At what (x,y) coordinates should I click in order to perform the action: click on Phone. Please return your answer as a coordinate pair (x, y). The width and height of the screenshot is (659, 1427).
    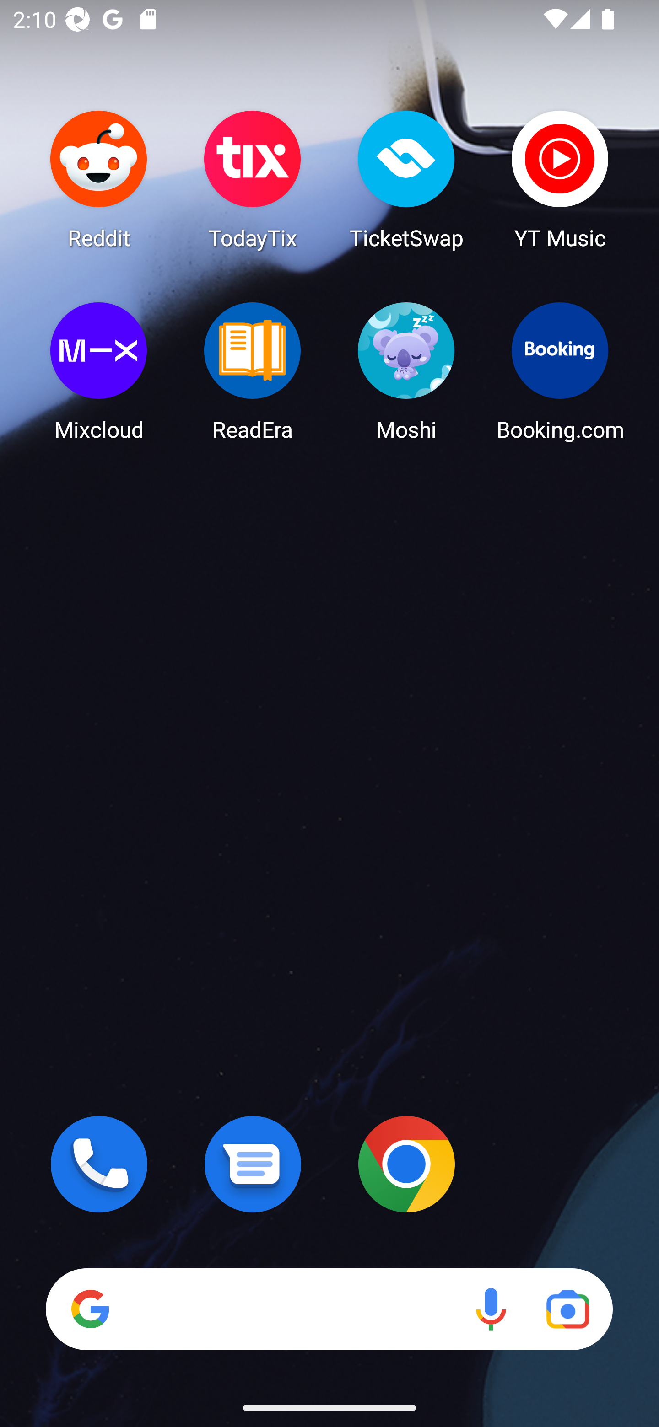
    Looking at the image, I should click on (99, 1164).